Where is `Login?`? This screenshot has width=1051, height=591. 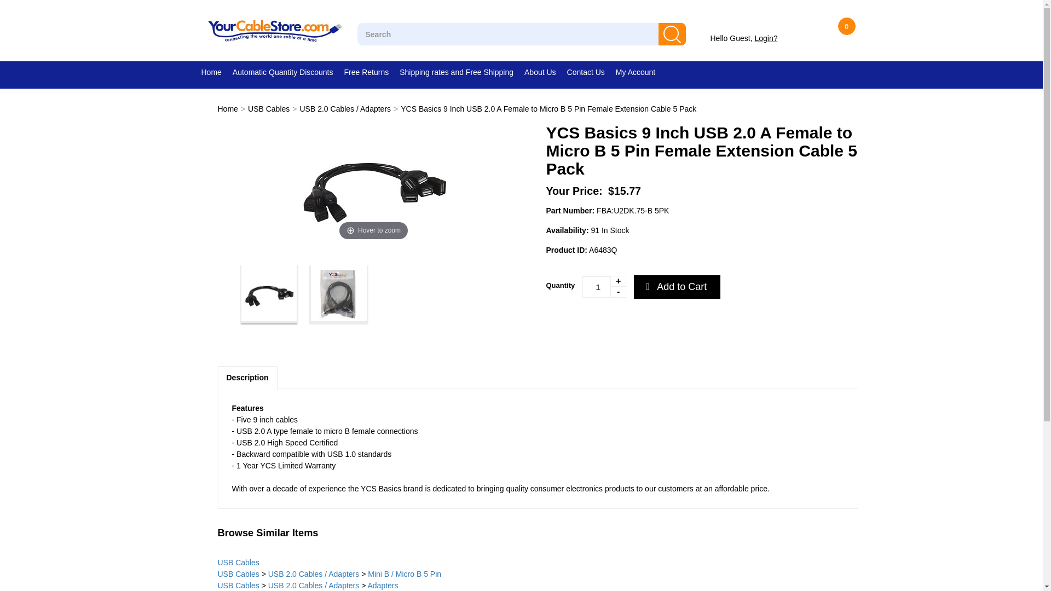
Login? is located at coordinates (766, 38).